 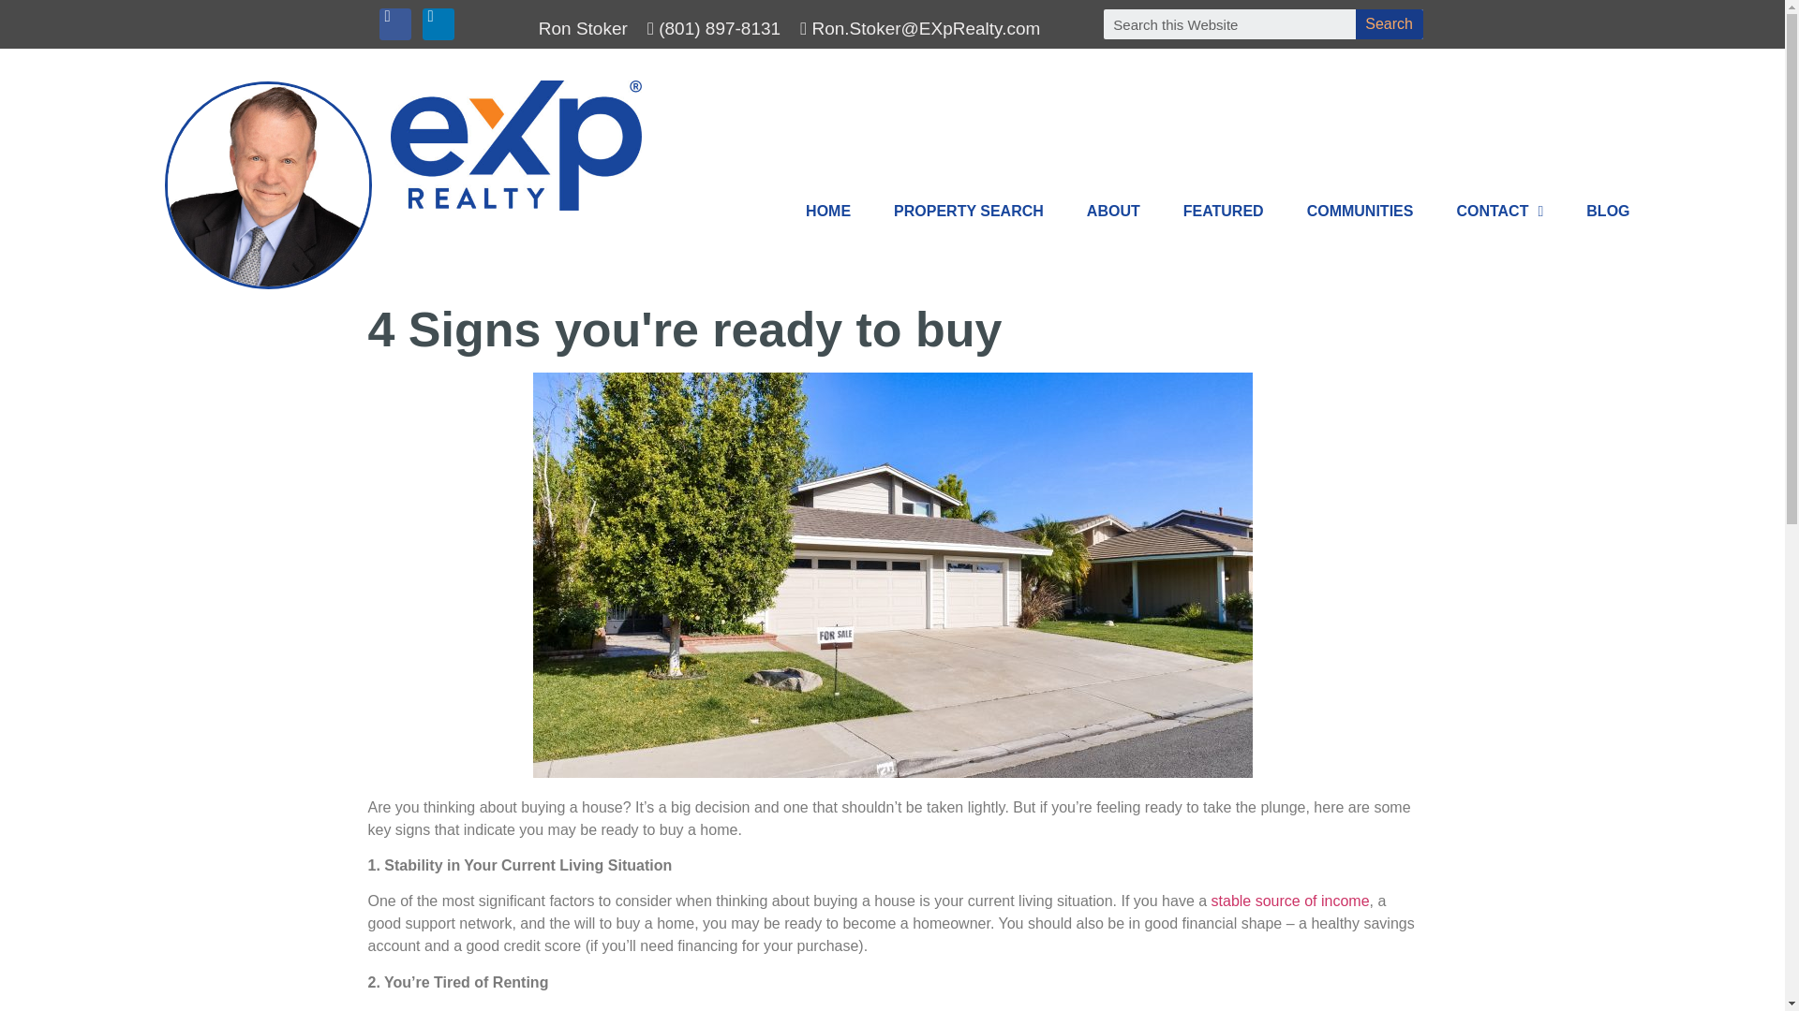 What do you see at coordinates (828, 212) in the screenshot?
I see `HOME` at bounding box center [828, 212].